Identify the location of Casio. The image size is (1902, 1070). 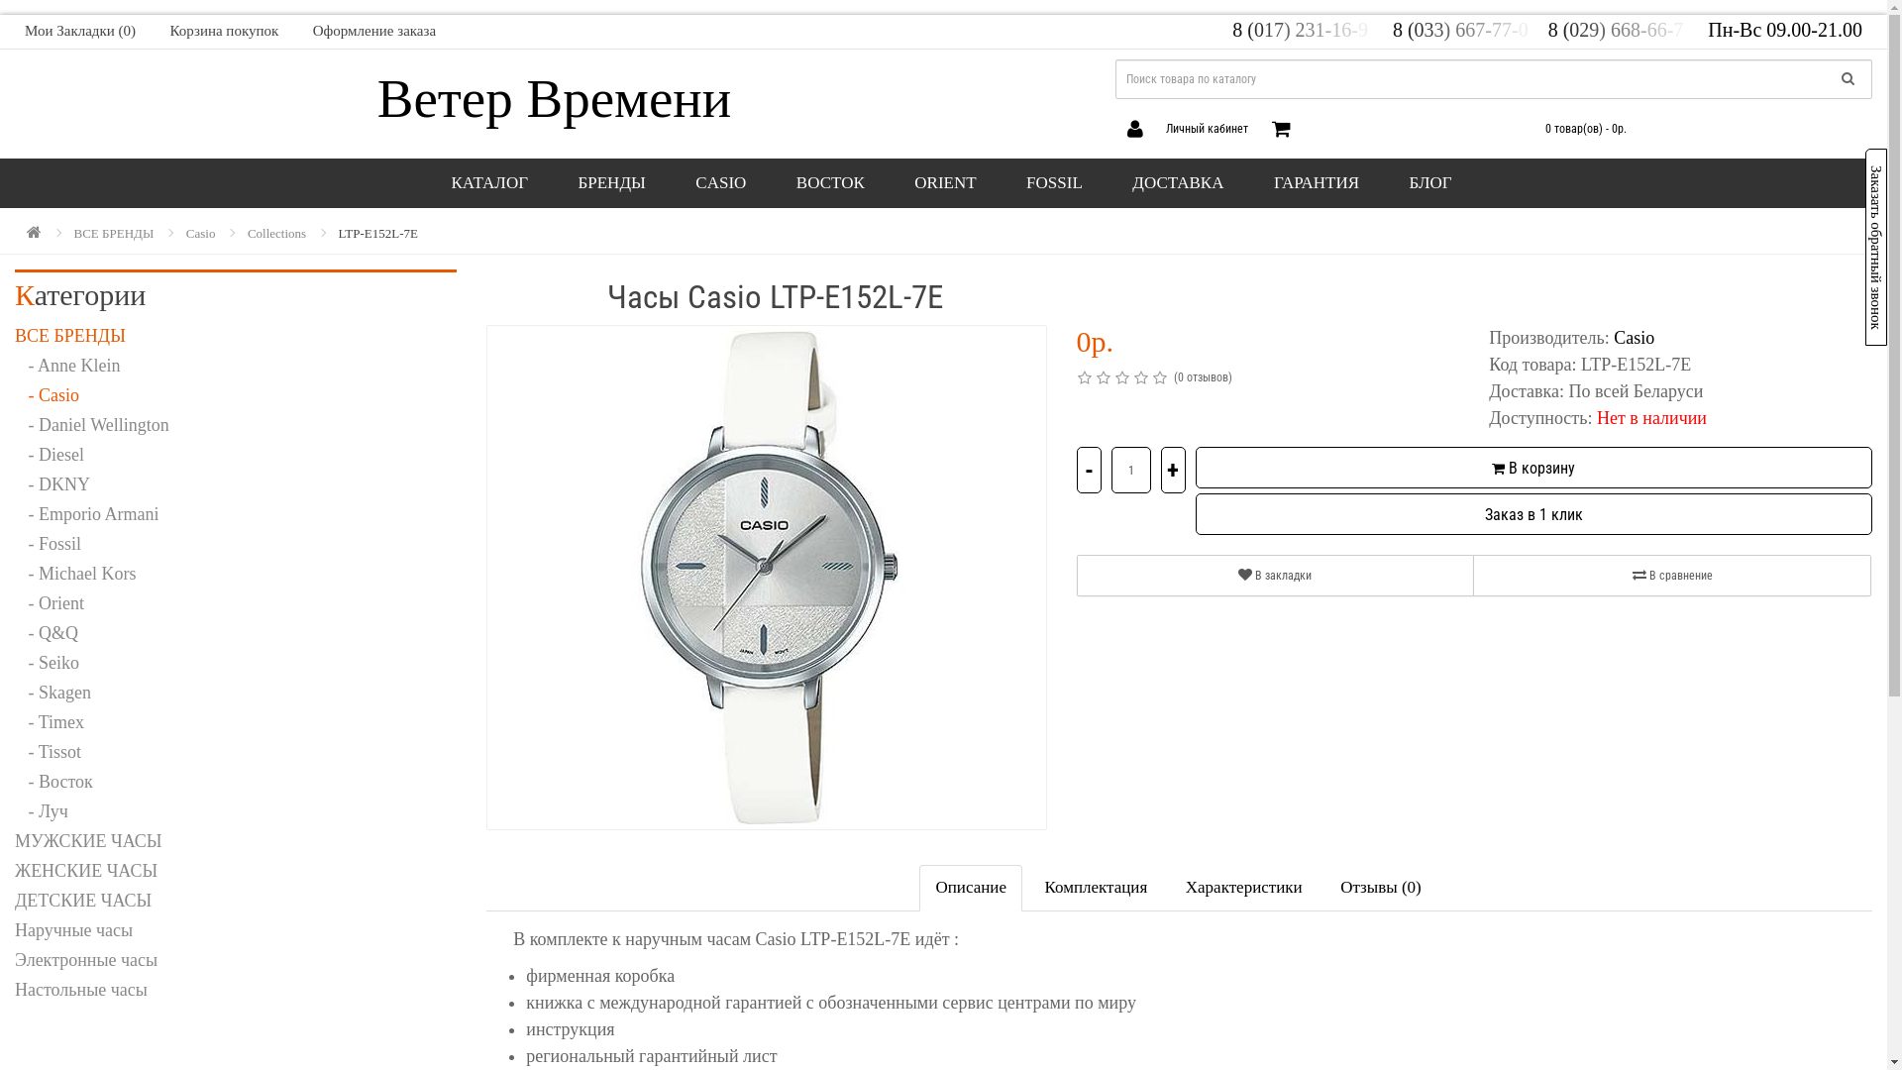
(201, 234).